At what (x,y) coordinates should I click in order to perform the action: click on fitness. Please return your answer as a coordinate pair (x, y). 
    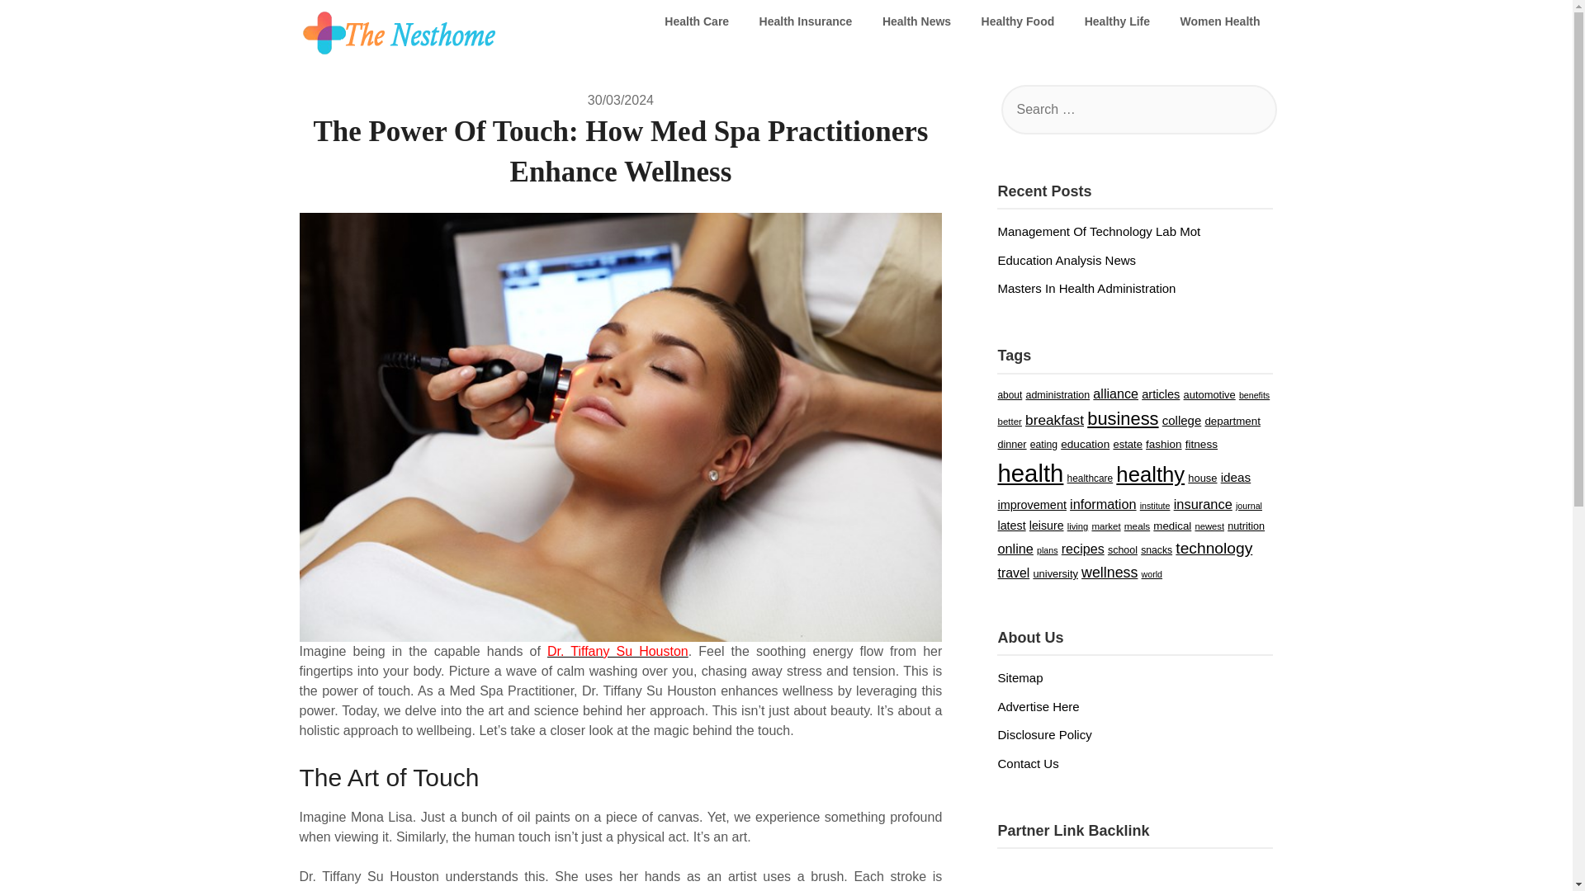
    Looking at the image, I should click on (1201, 444).